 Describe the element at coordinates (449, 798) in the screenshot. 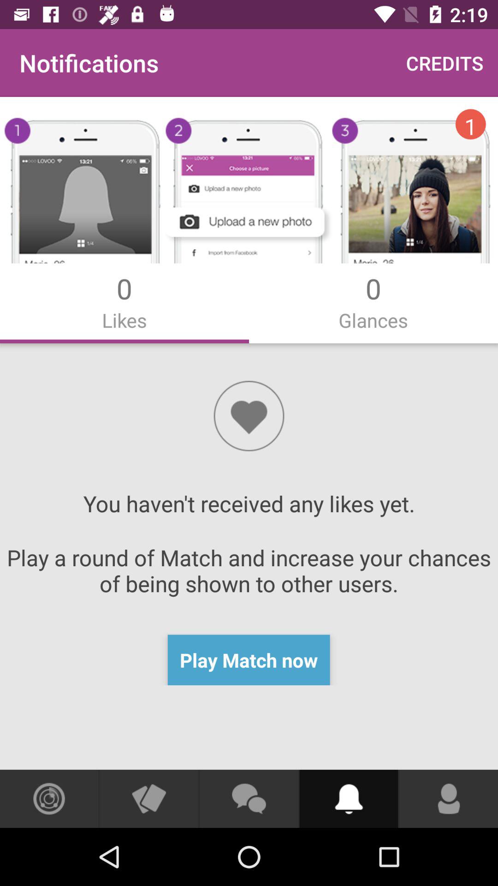

I see `click the bottom right icon` at that location.